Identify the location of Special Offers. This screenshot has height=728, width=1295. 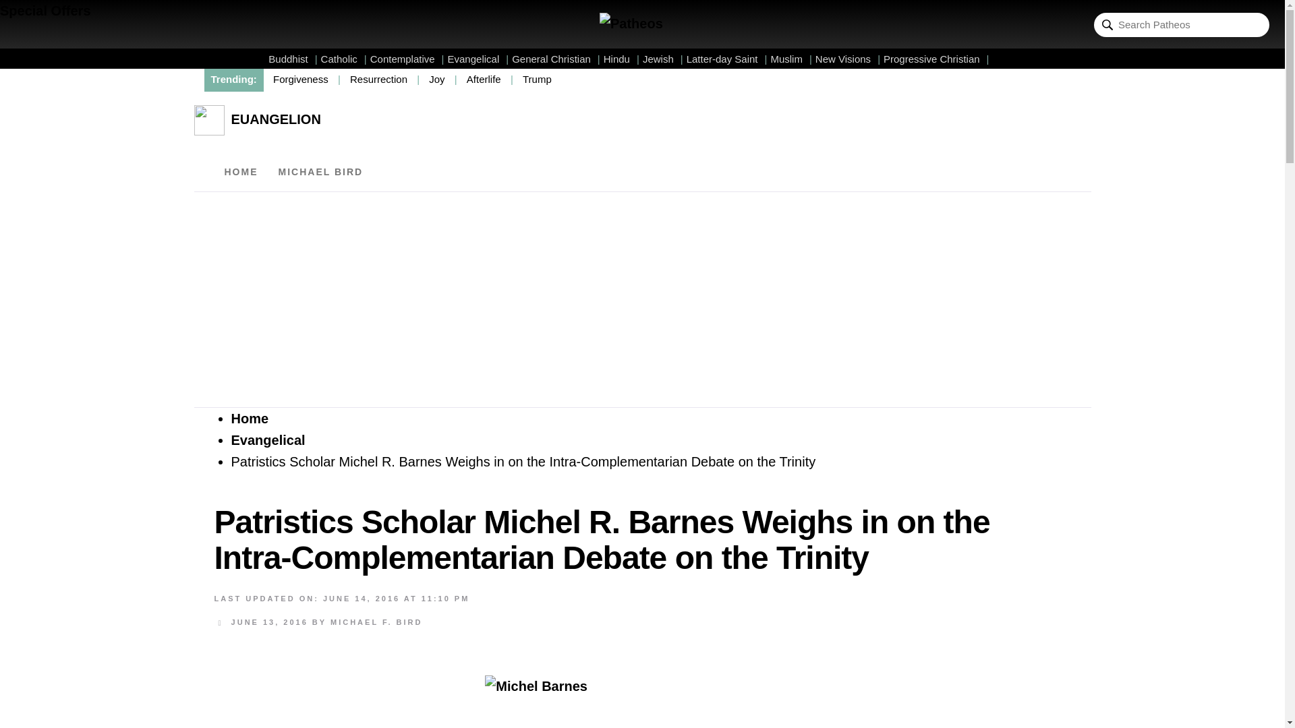
(45, 11).